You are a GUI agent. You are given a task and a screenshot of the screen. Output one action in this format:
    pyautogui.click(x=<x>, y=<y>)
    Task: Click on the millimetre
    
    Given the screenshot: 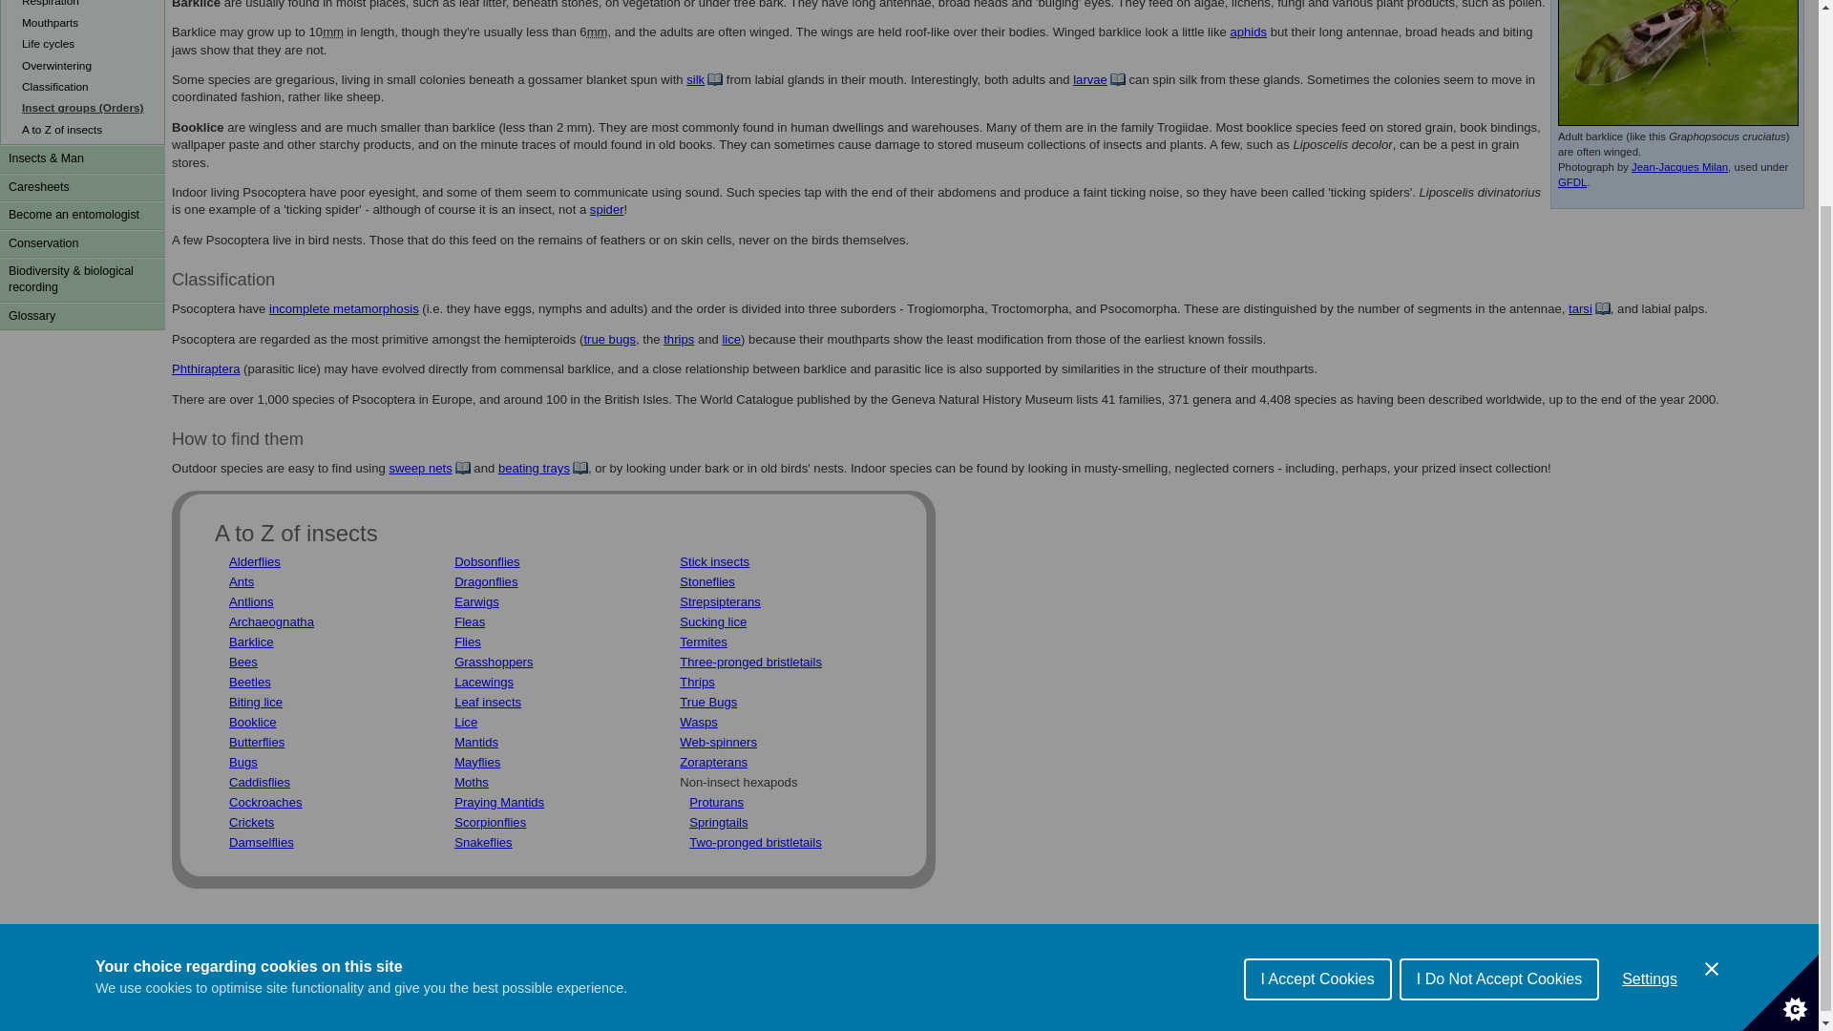 What is the action you would take?
    pyautogui.click(x=598, y=32)
    